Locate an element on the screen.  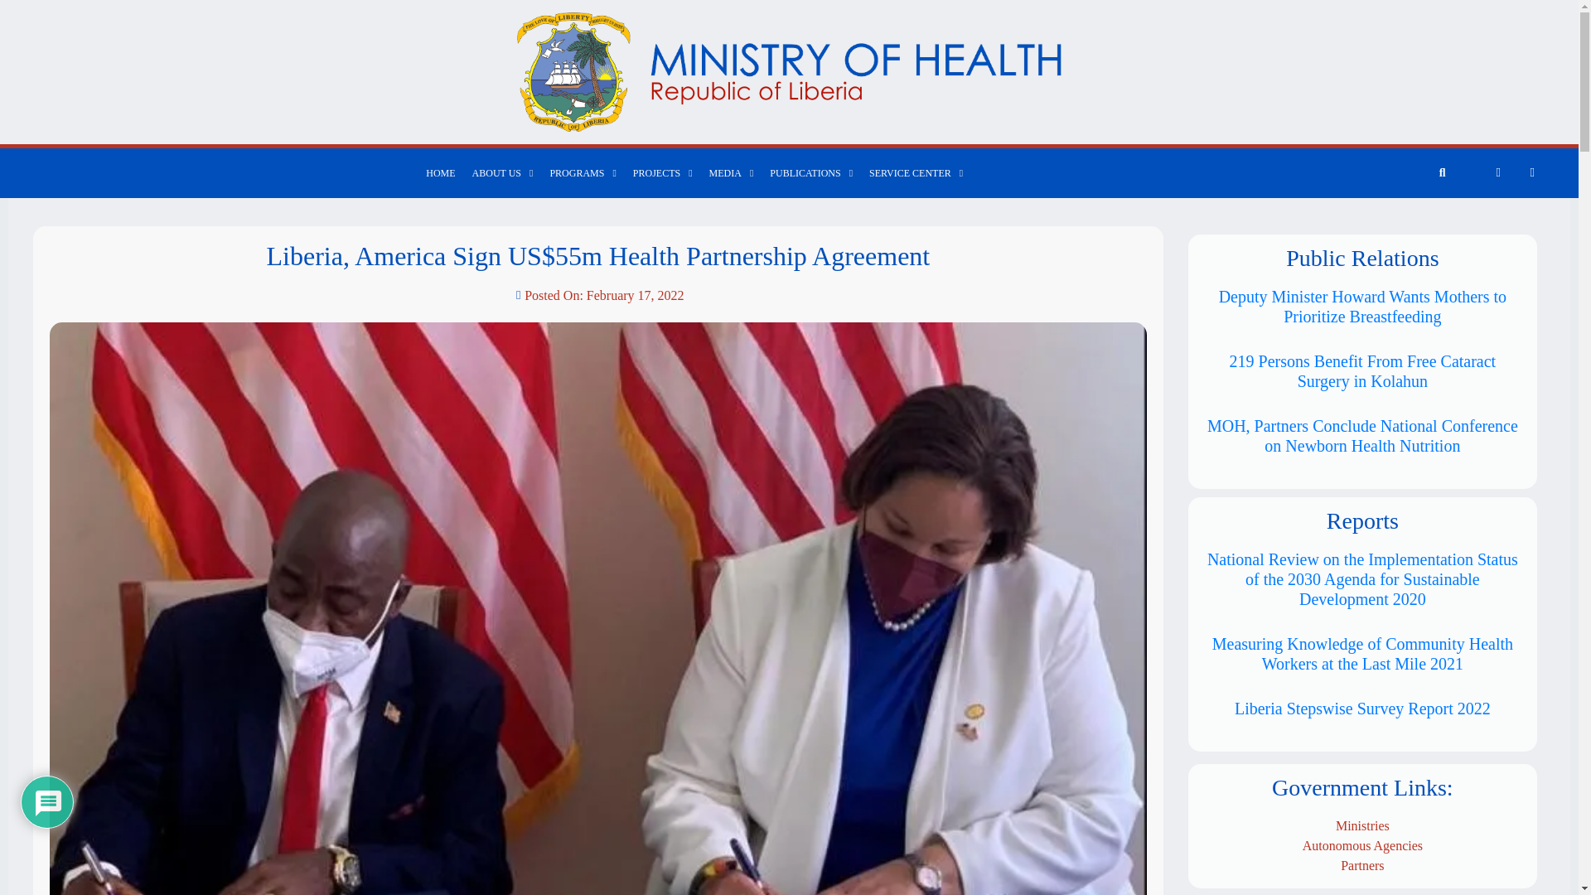
ABOUT US is located at coordinates (503, 172).